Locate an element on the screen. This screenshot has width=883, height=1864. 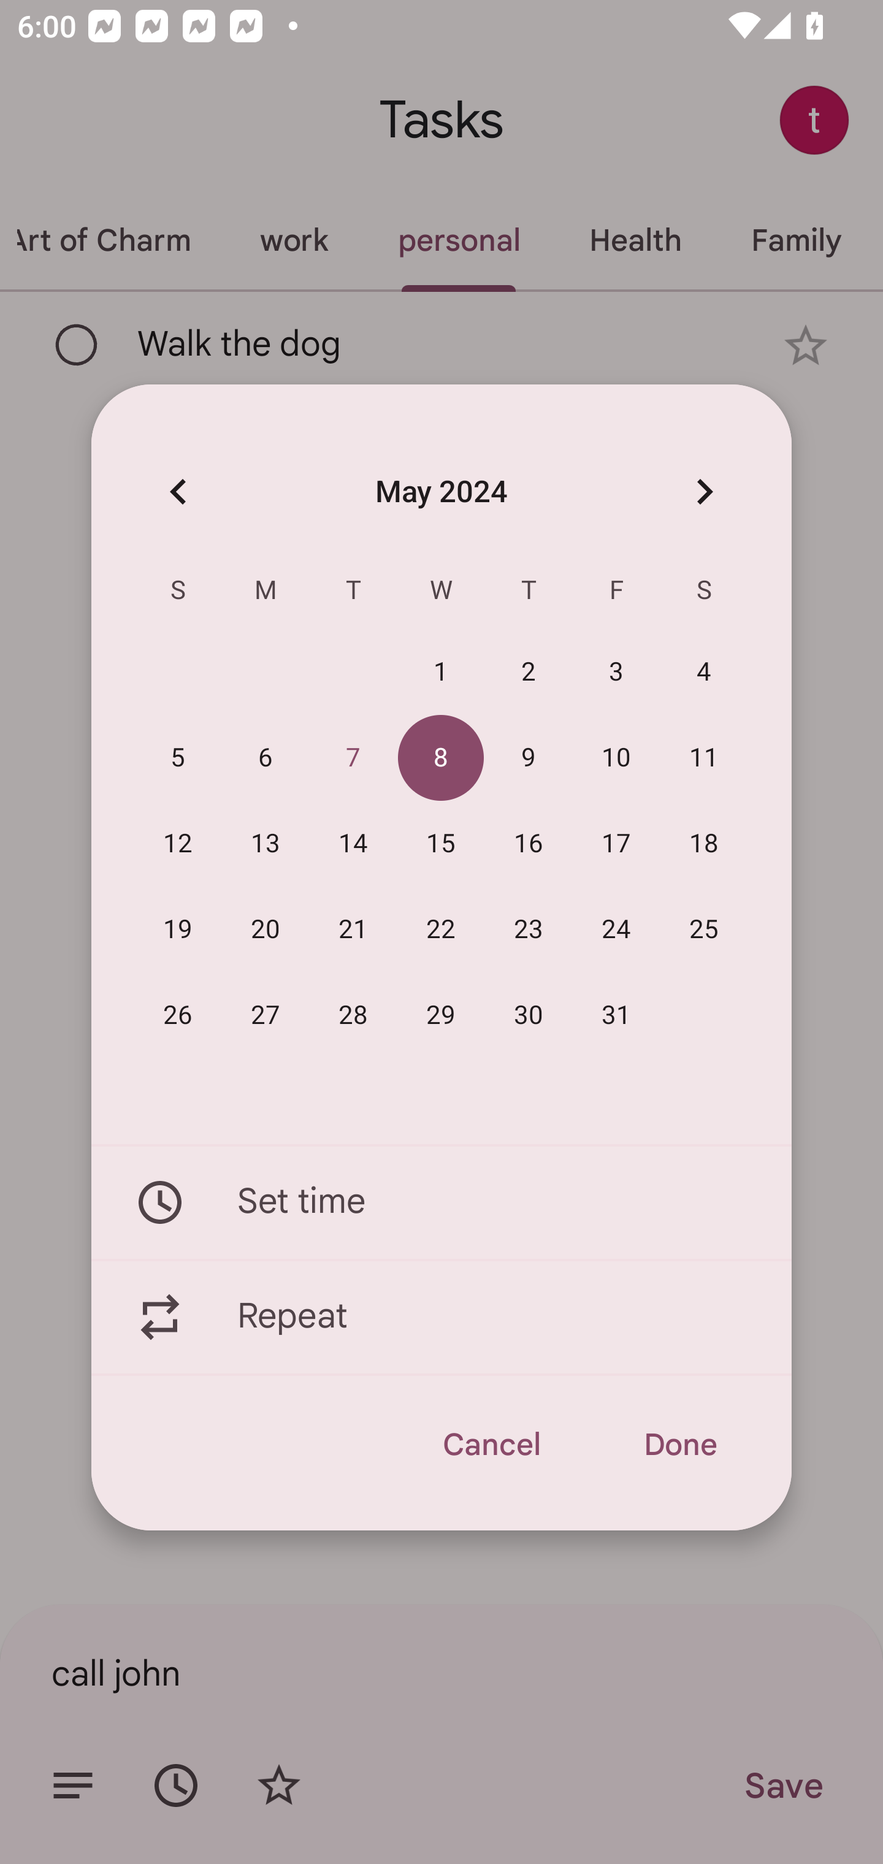
28 28 May 2024 is located at coordinates (353, 1015).